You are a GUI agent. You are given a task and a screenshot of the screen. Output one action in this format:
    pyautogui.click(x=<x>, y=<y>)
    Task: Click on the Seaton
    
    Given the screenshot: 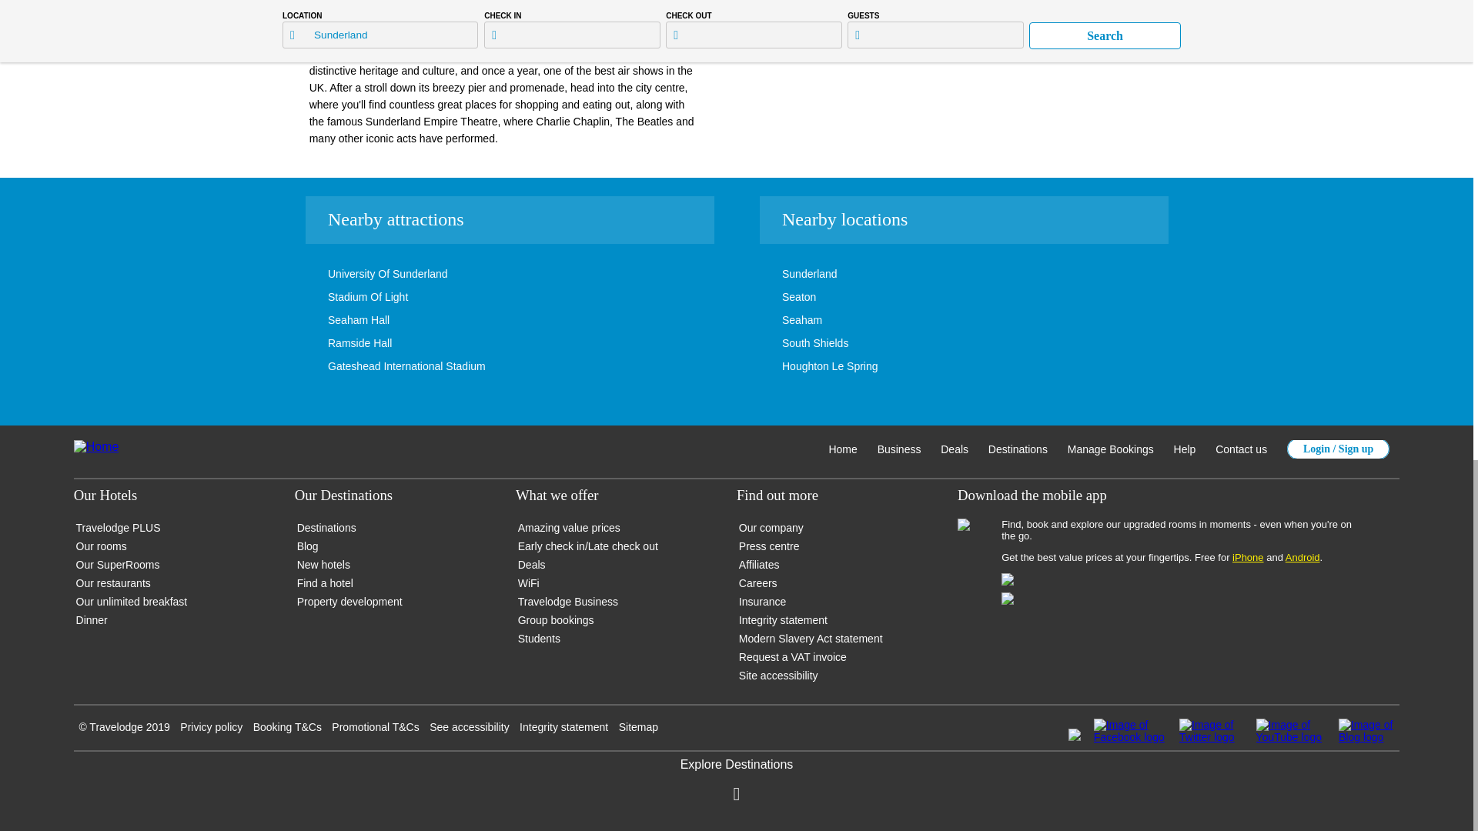 What is the action you would take?
    pyautogui.click(x=776, y=297)
    